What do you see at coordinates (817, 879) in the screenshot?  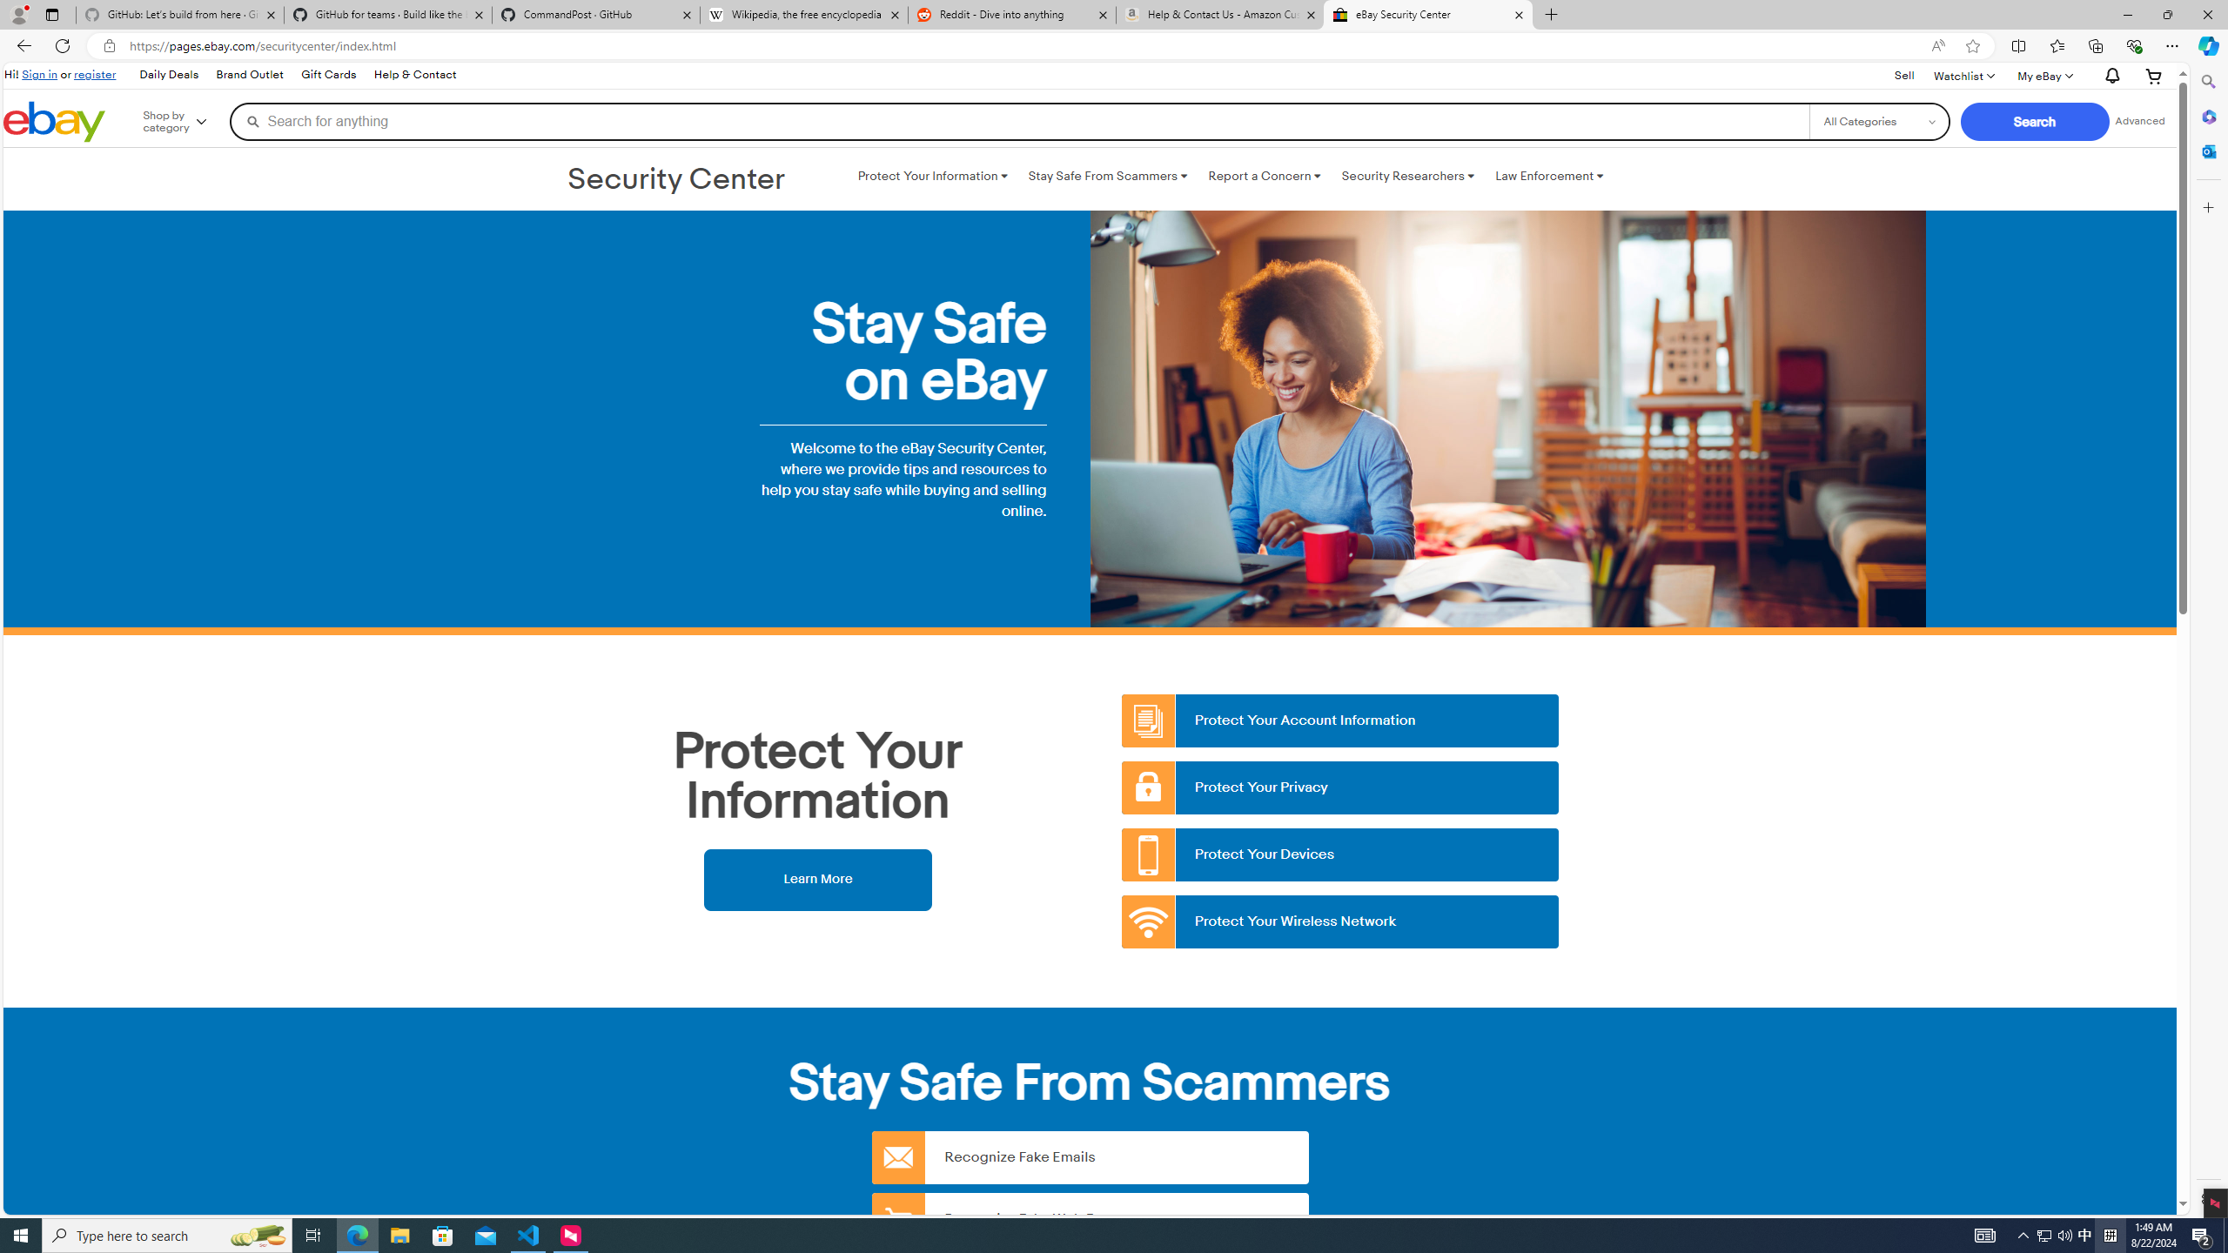 I see `Learn More` at bounding box center [817, 879].